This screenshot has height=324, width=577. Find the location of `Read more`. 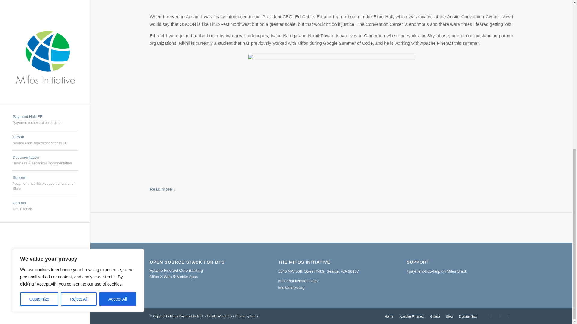

Read more is located at coordinates (163, 189).